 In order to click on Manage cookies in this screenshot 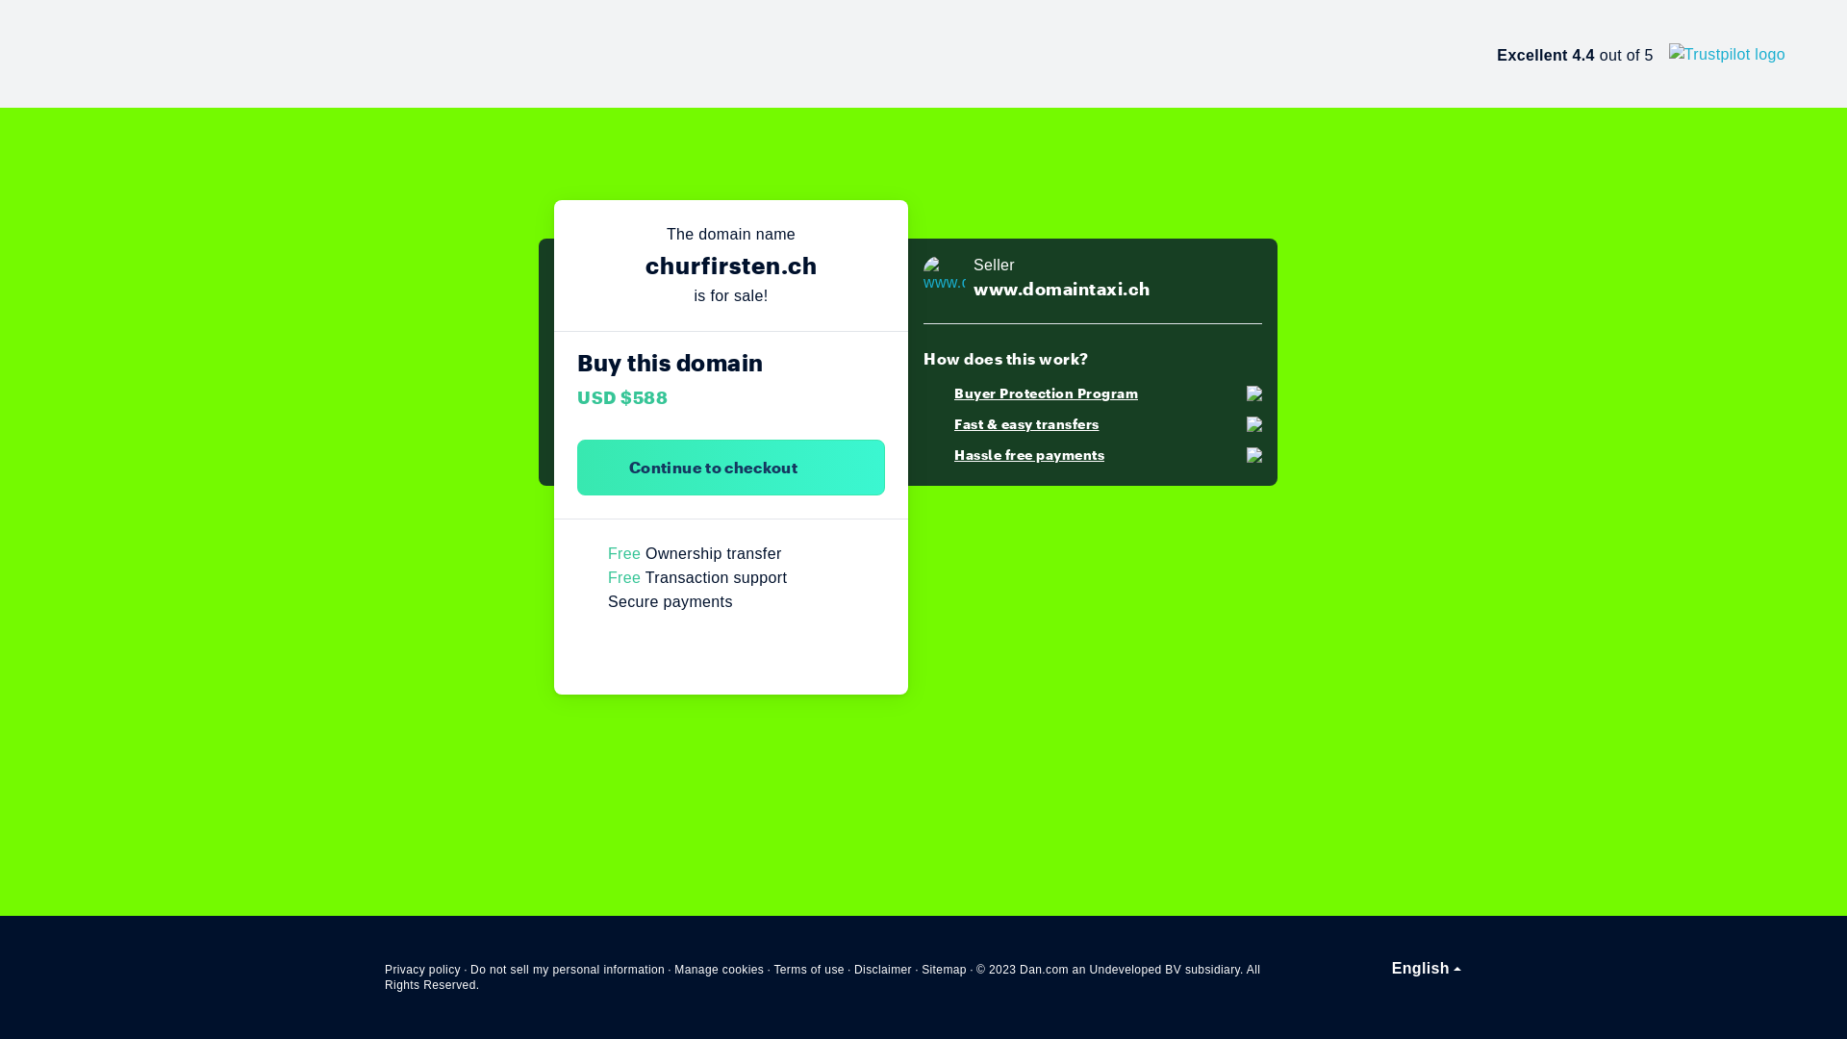, I will do `click(720, 970)`.